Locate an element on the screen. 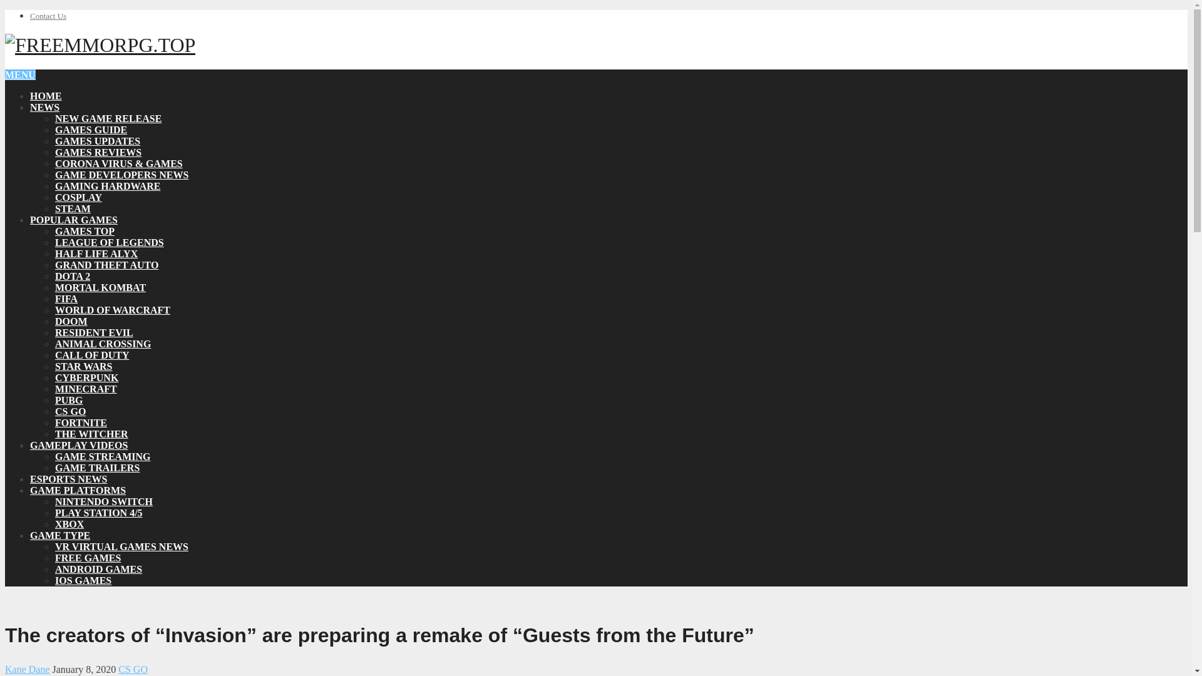 This screenshot has height=676, width=1202. Posts by Kane Dane is located at coordinates (28, 668).